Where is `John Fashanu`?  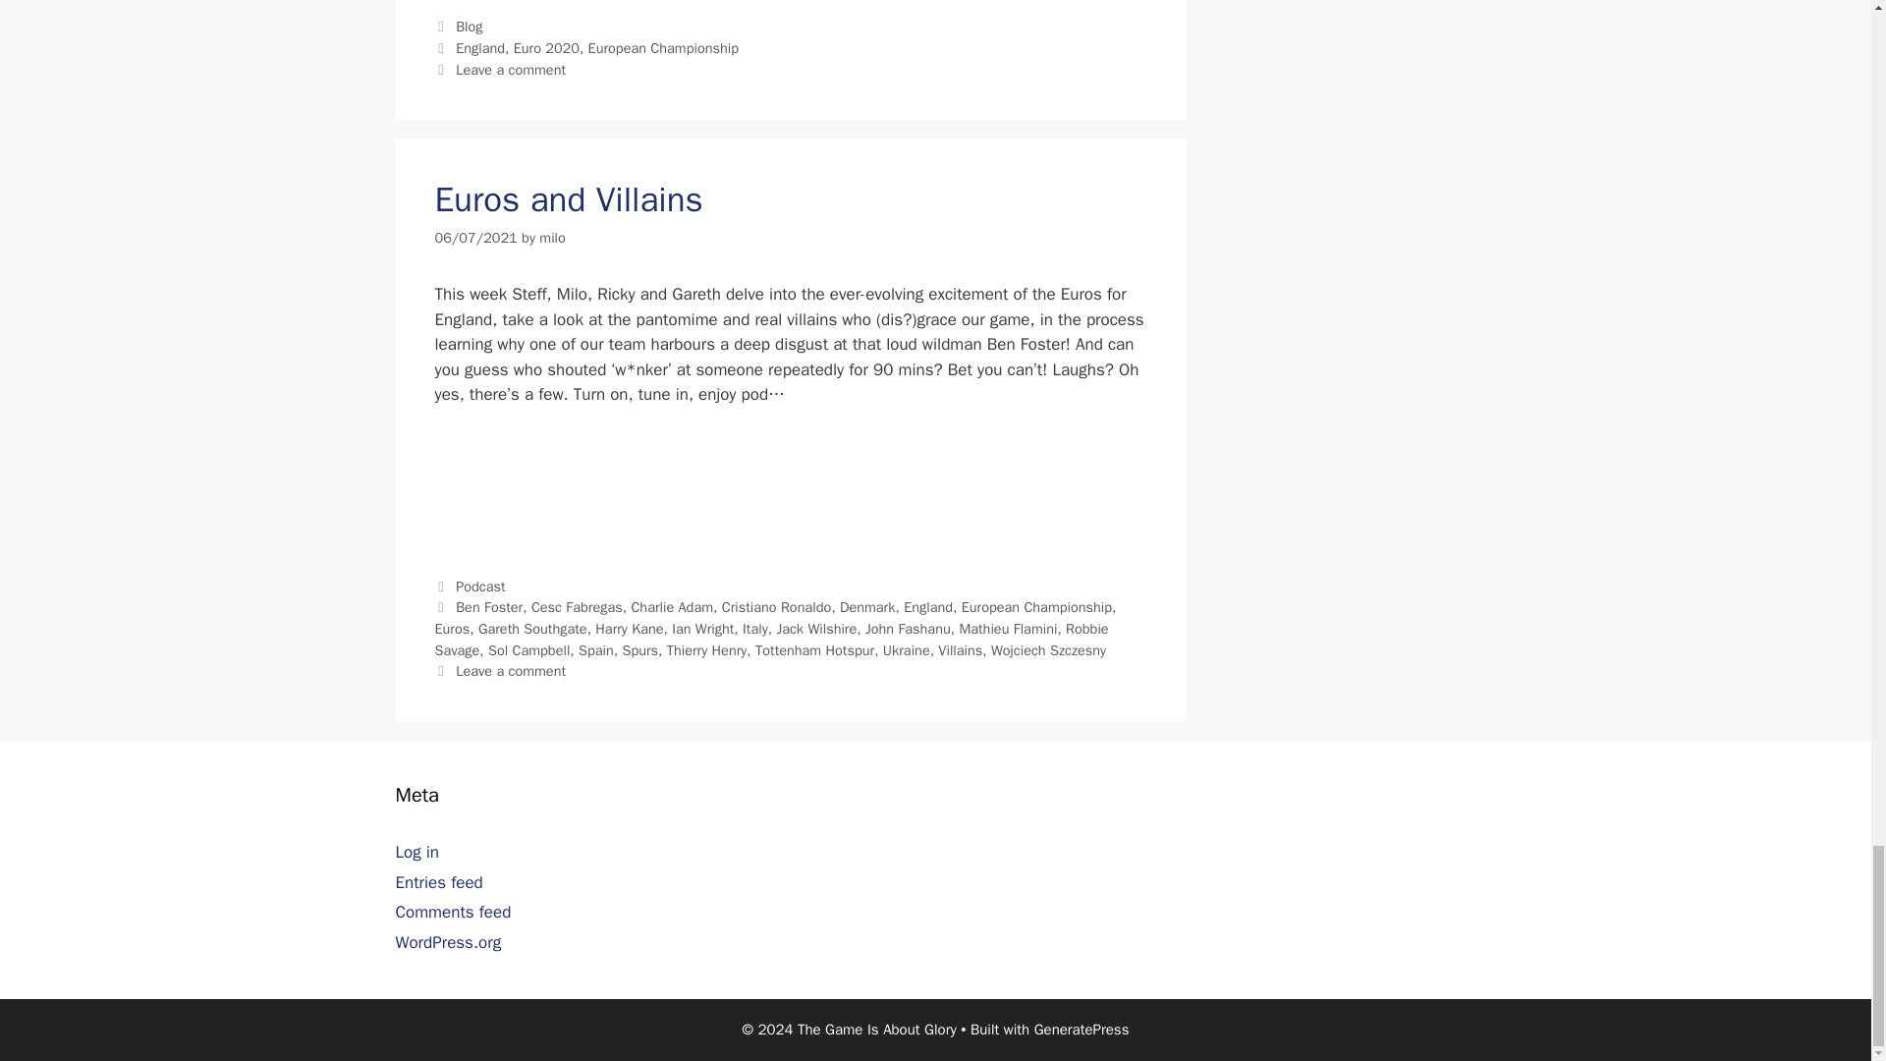
John Fashanu is located at coordinates (908, 629).